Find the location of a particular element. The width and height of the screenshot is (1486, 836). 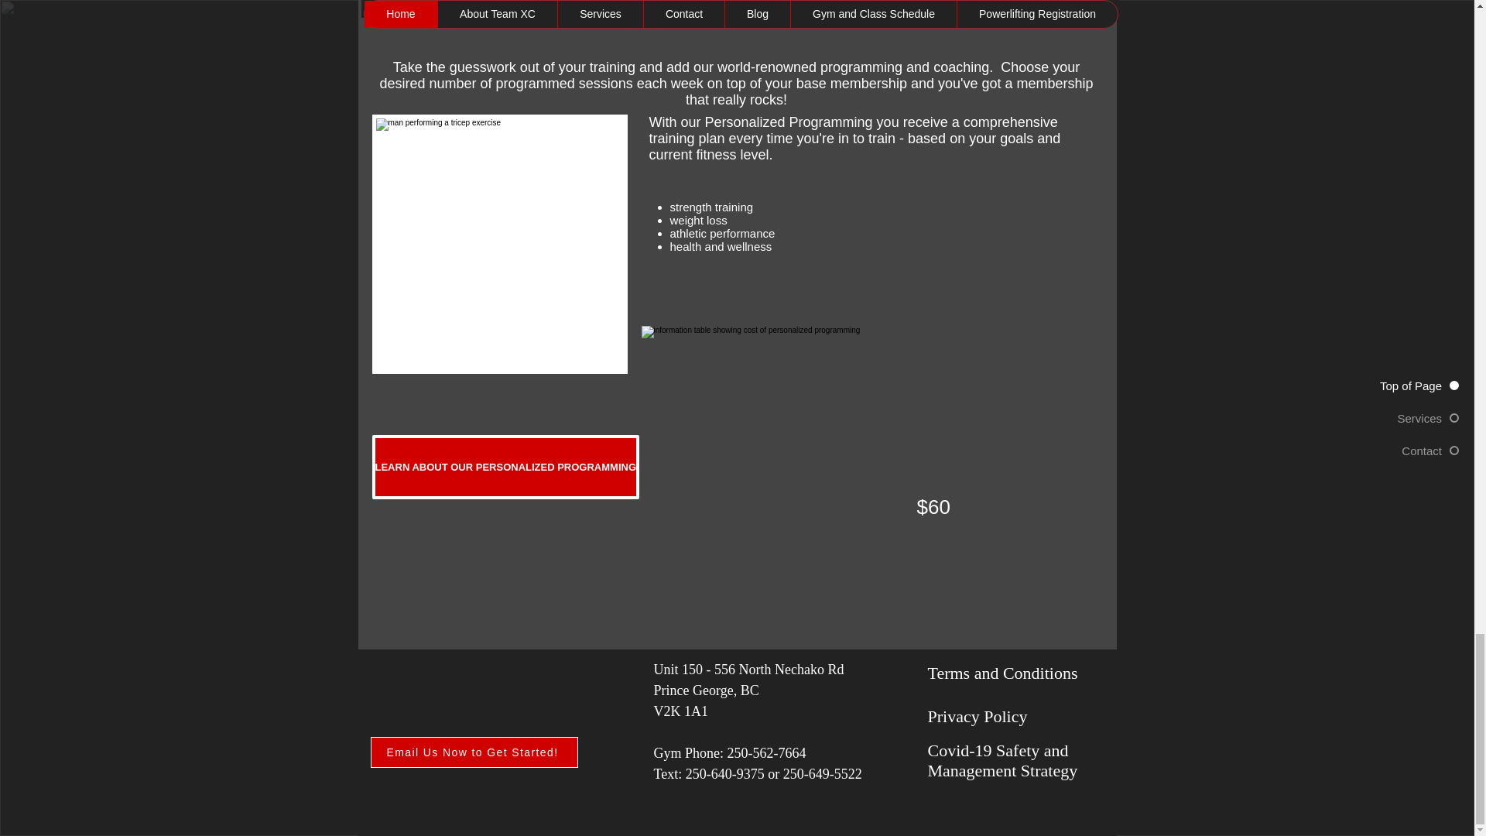

Privacy Policy is located at coordinates (977, 716).